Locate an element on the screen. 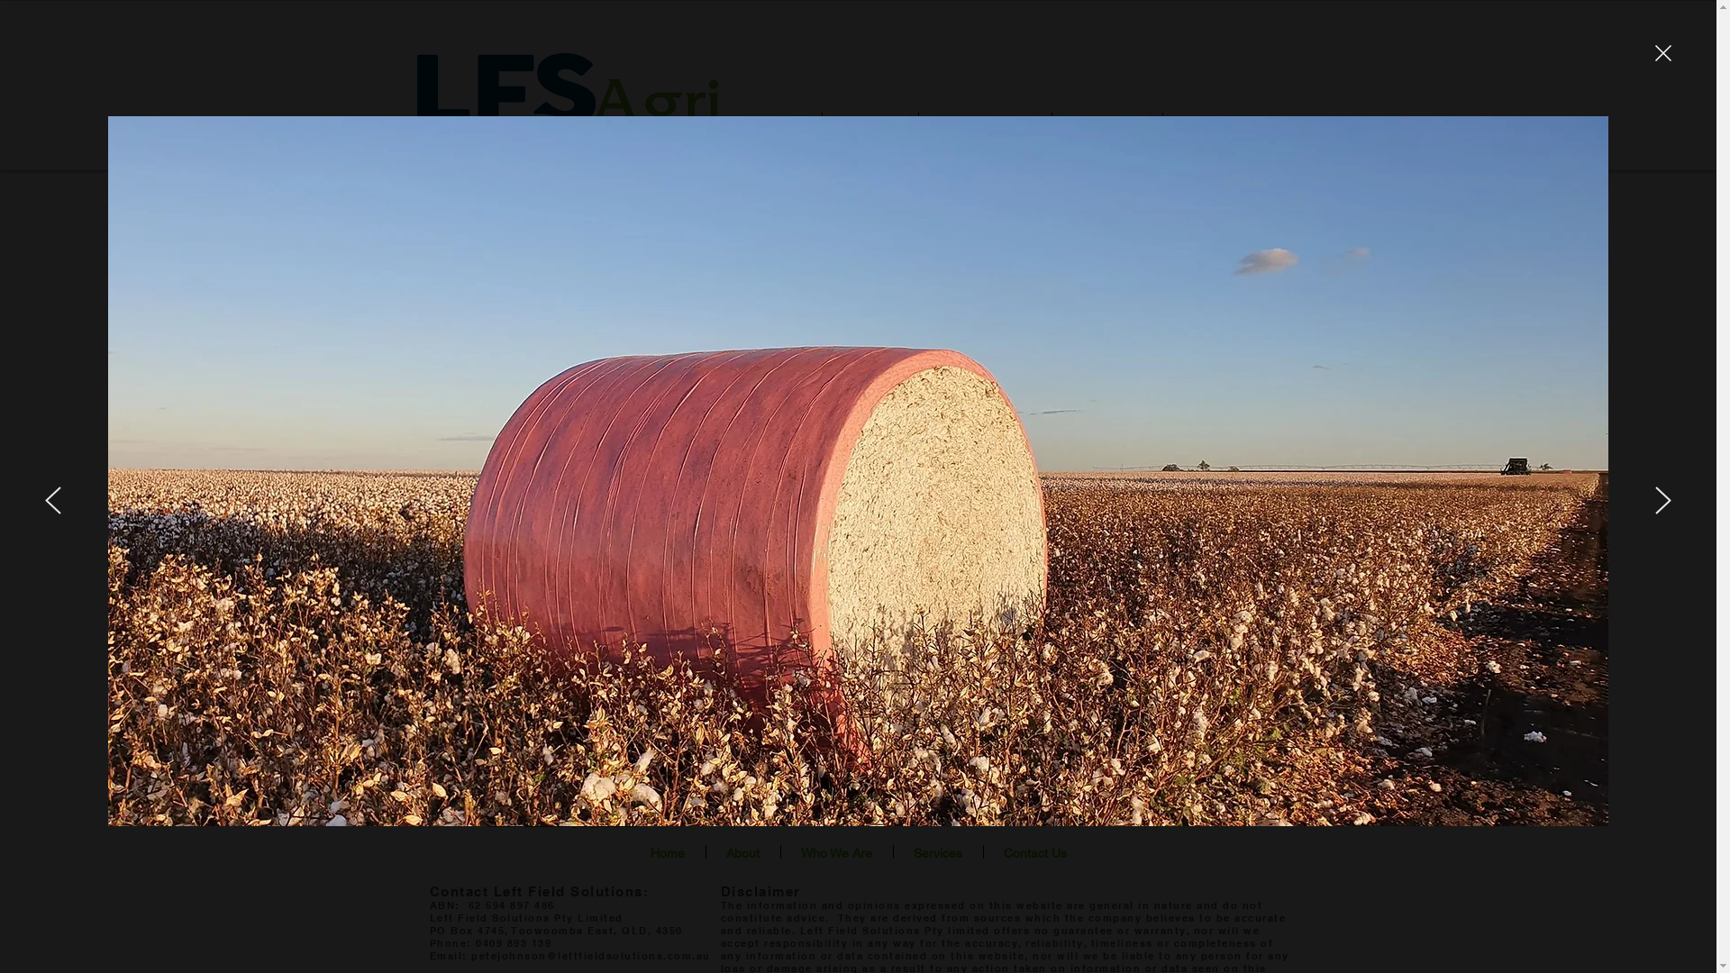  Contact Left Field Solutions: is located at coordinates (539, 890).